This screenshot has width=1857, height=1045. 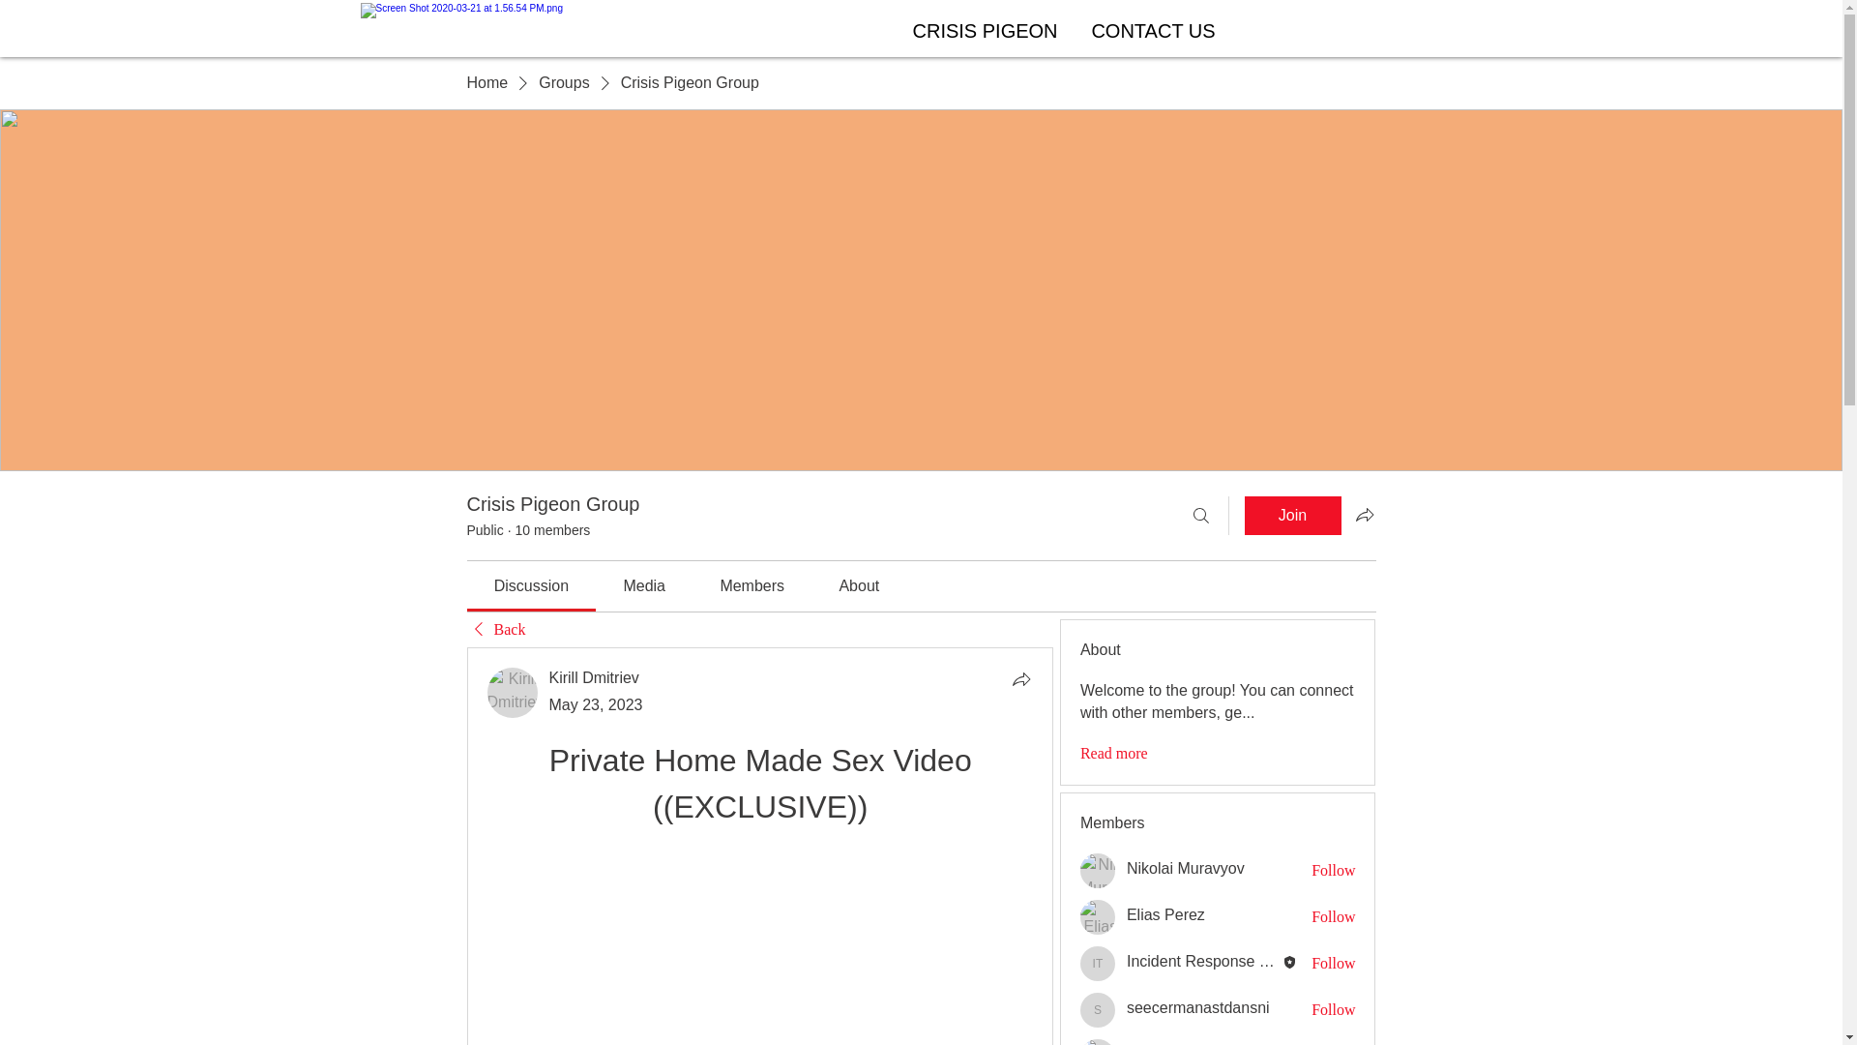 What do you see at coordinates (513, 693) in the screenshot?
I see `Kirill Dmitriev` at bounding box center [513, 693].